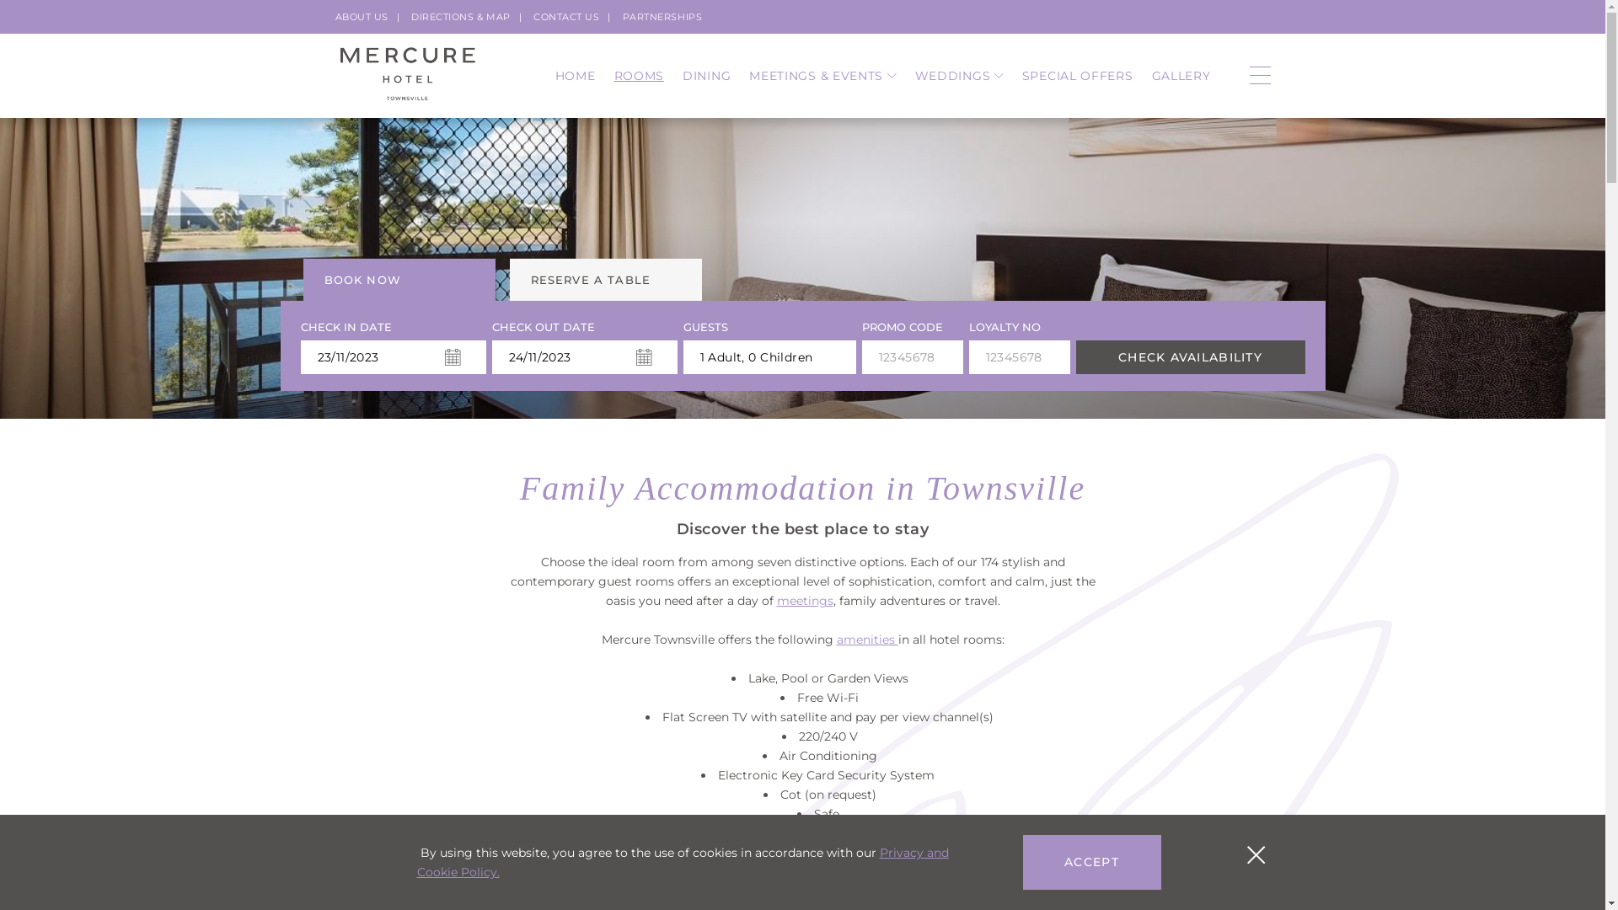  Describe the element at coordinates (706, 76) in the screenshot. I see `DINING` at that location.